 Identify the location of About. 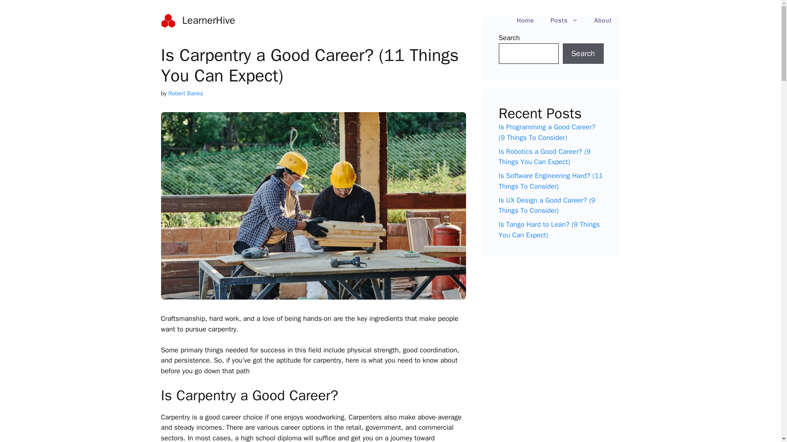
(603, 20).